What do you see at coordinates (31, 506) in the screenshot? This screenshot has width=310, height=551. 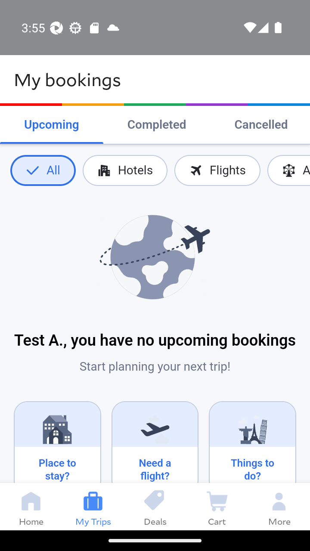 I see `Home` at bounding box center [31, 506].